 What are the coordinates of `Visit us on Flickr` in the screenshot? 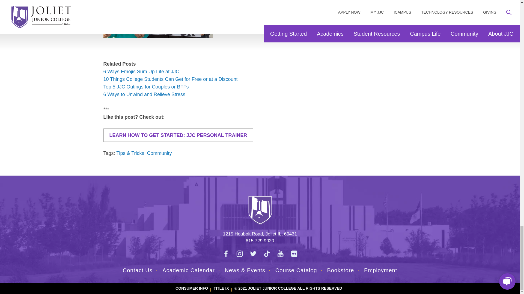 It's located at (294, 254).